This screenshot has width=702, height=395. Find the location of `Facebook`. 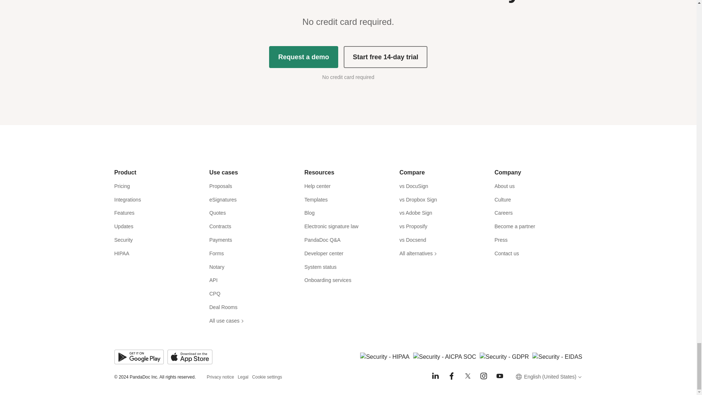

Facebook is located at coordinates (451, 376).